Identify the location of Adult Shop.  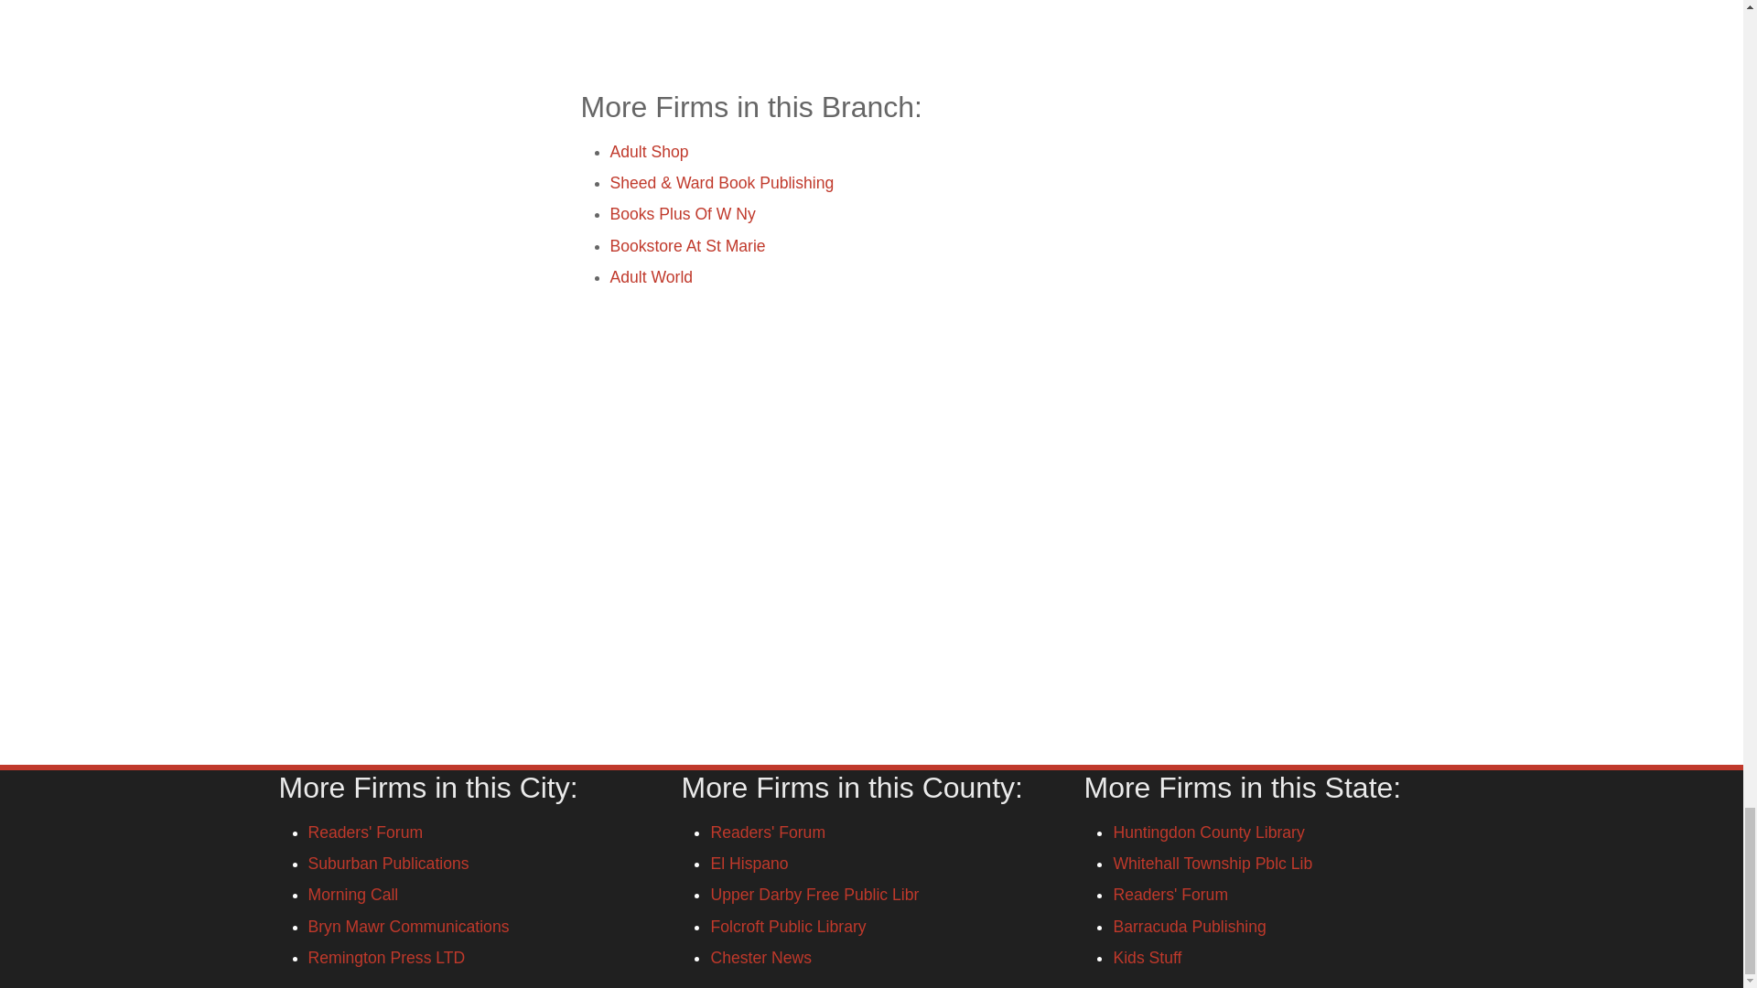
(649, 152).